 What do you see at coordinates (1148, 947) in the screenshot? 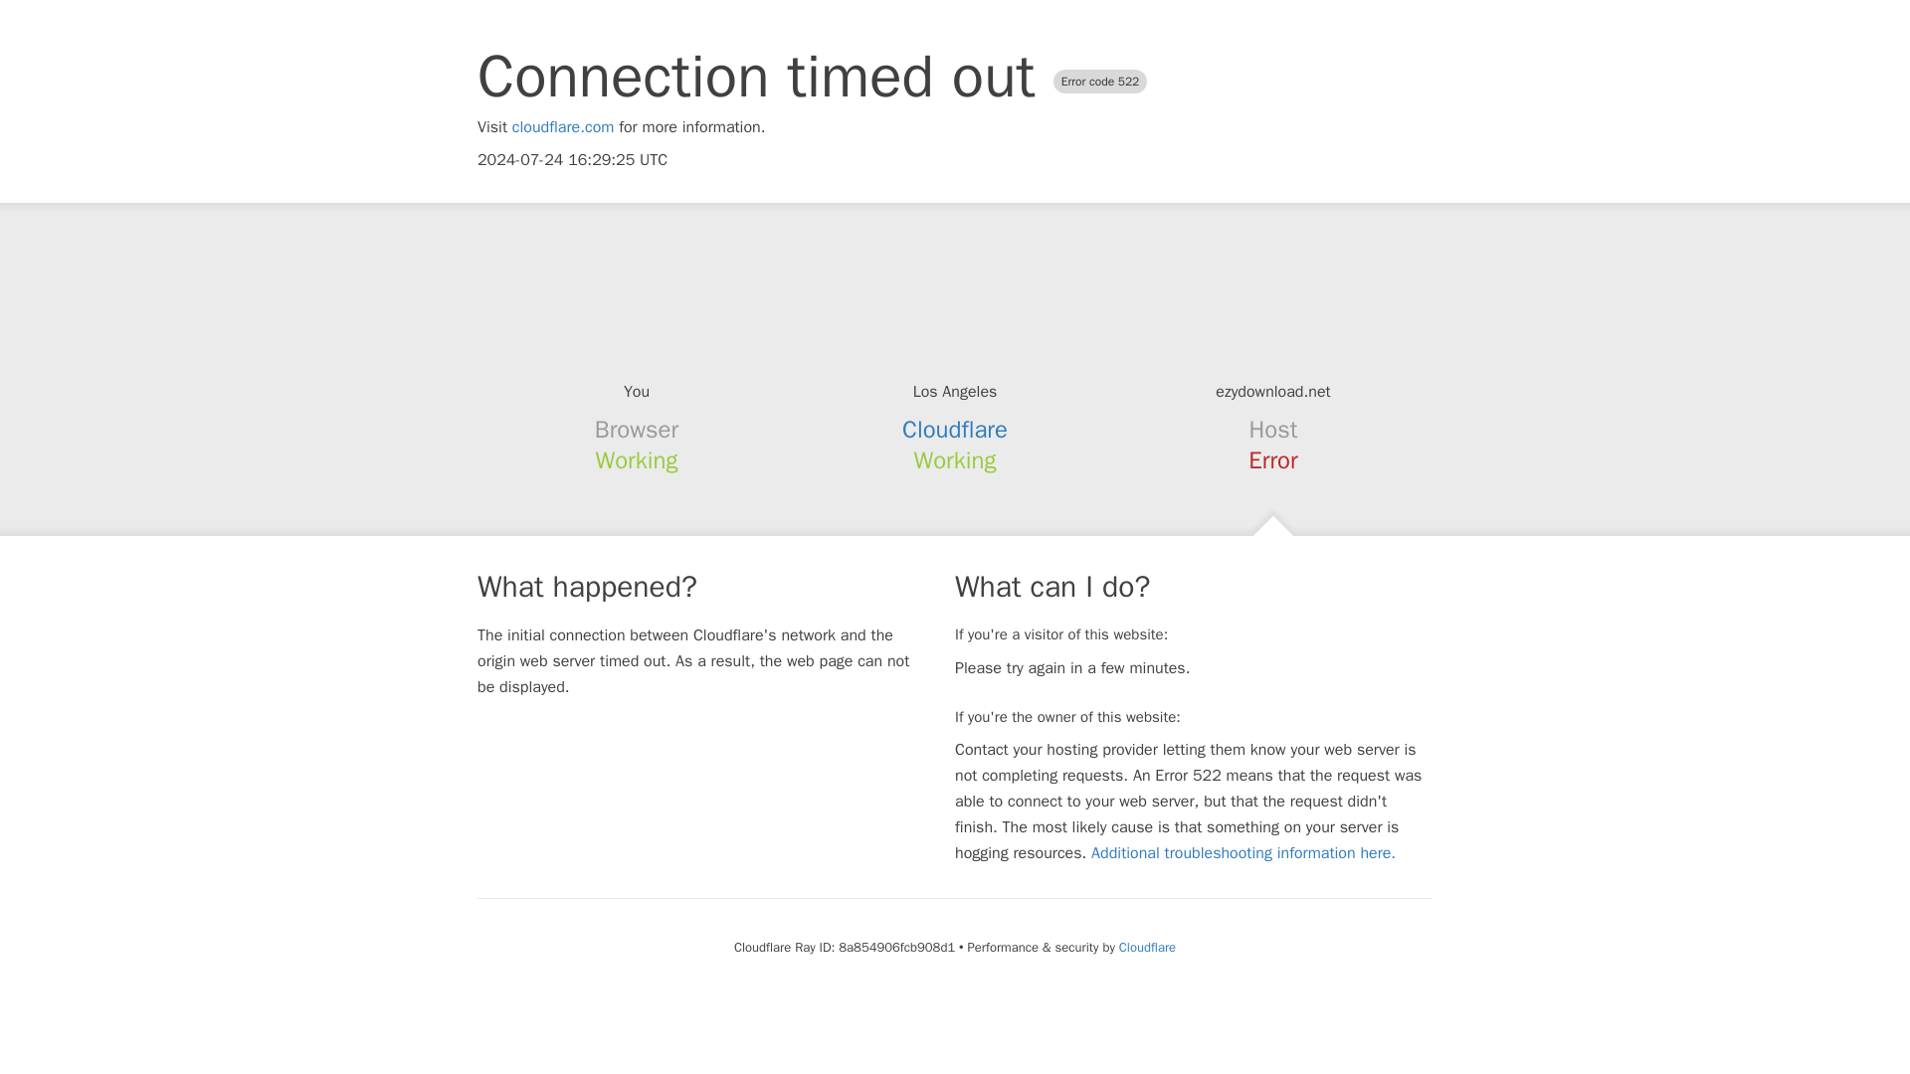
I see `Cloudflare` at bounding box center [1148, 947].